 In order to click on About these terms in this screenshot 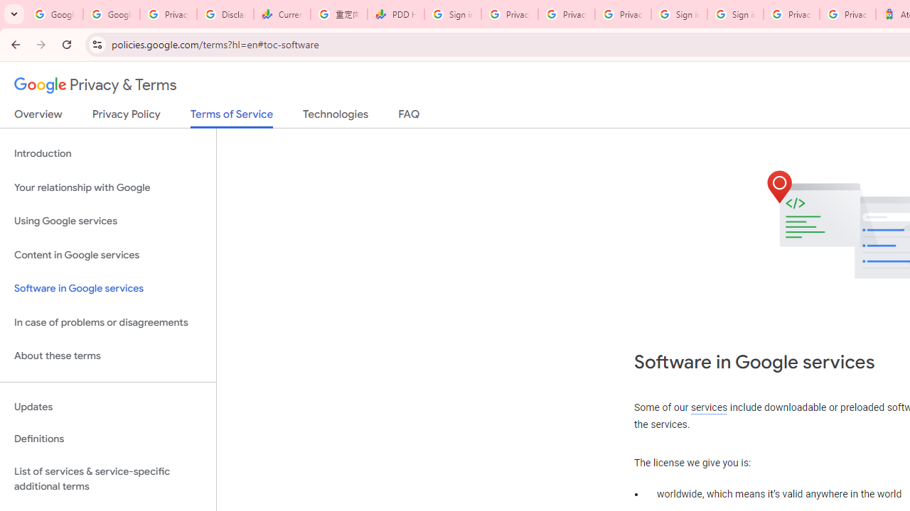, I will do `click(108, 356)`.